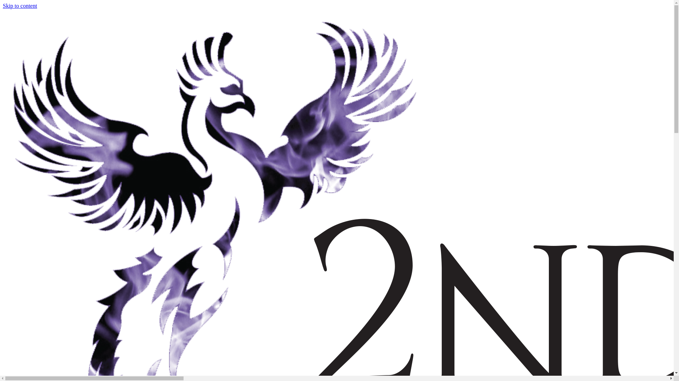 The width and height of the screenshot is (679, 381). What do you see at coordinates (20, 6) in the screenshot?
I see `Skip to content` at bounding box center [20, 6].